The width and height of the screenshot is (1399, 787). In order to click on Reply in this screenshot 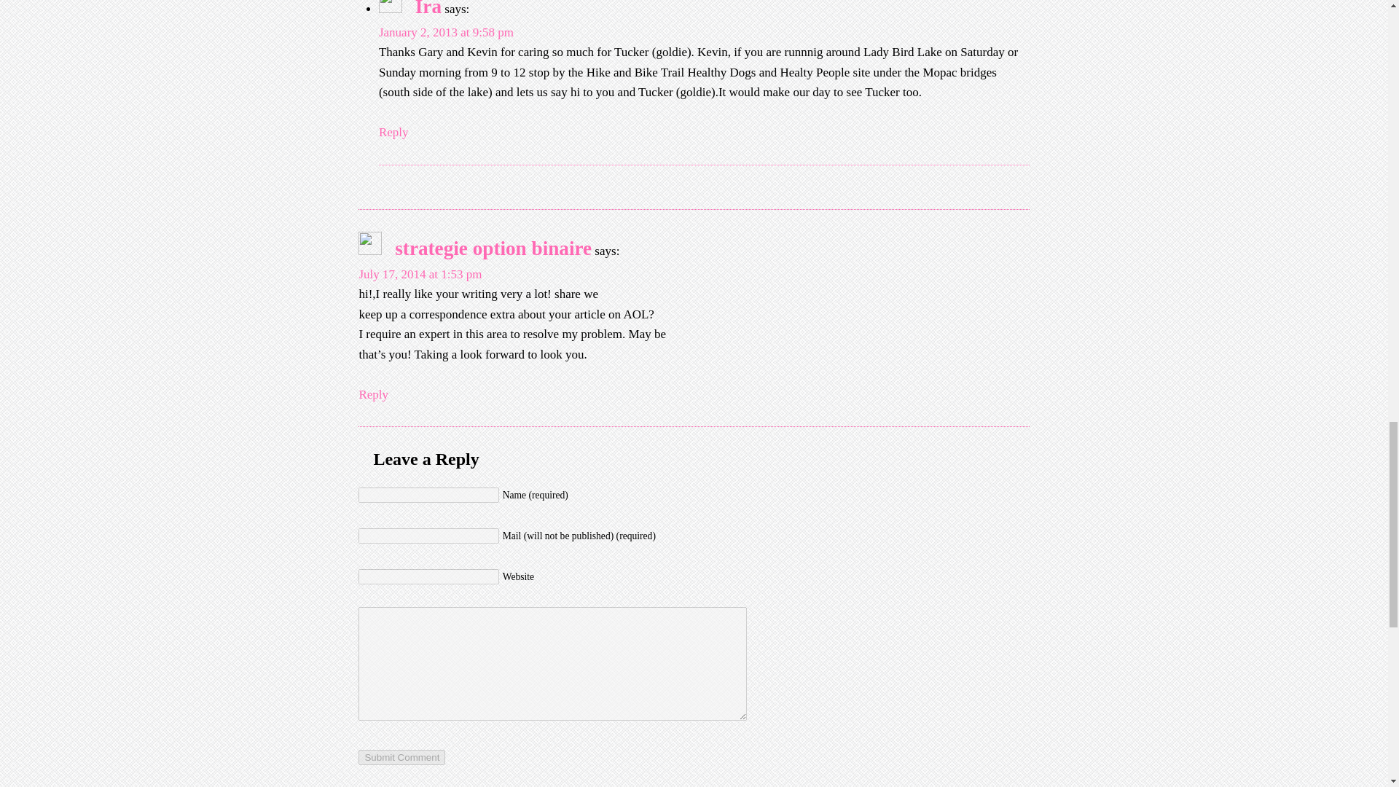, I will do `click(373, 395)`.